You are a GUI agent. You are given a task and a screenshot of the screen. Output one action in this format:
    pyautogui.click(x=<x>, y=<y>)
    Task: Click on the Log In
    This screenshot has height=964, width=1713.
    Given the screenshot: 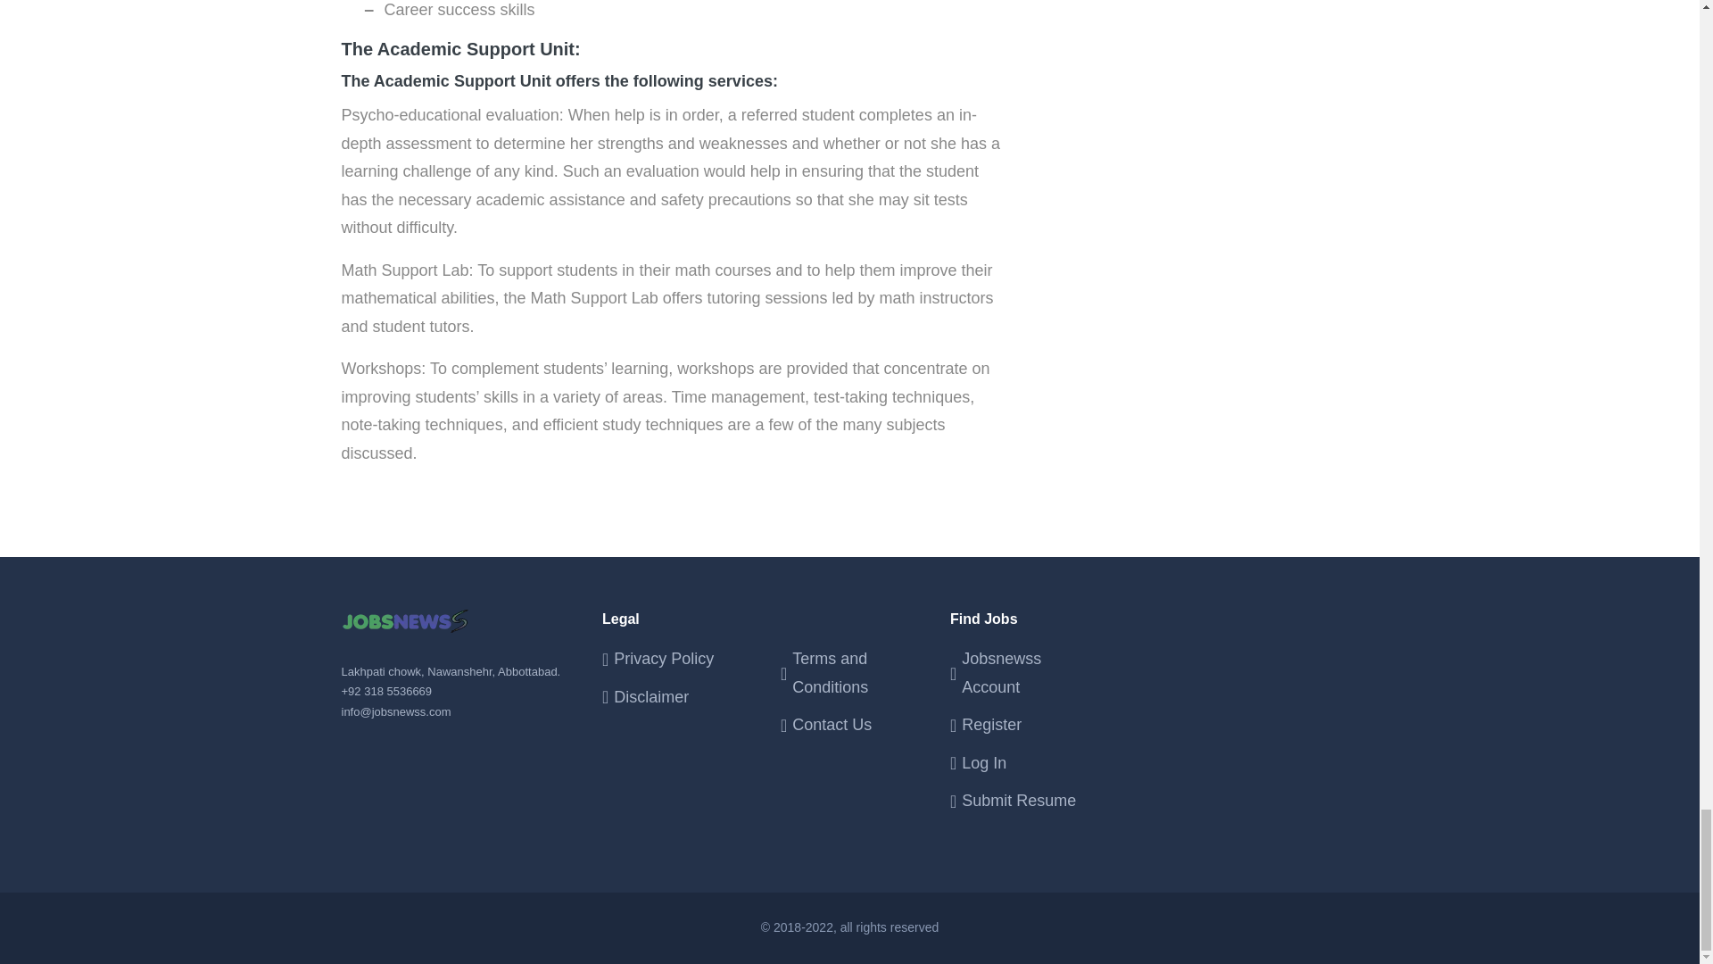 What is the action you would take?
    pyautogui.click(x=1030, y=764)
    